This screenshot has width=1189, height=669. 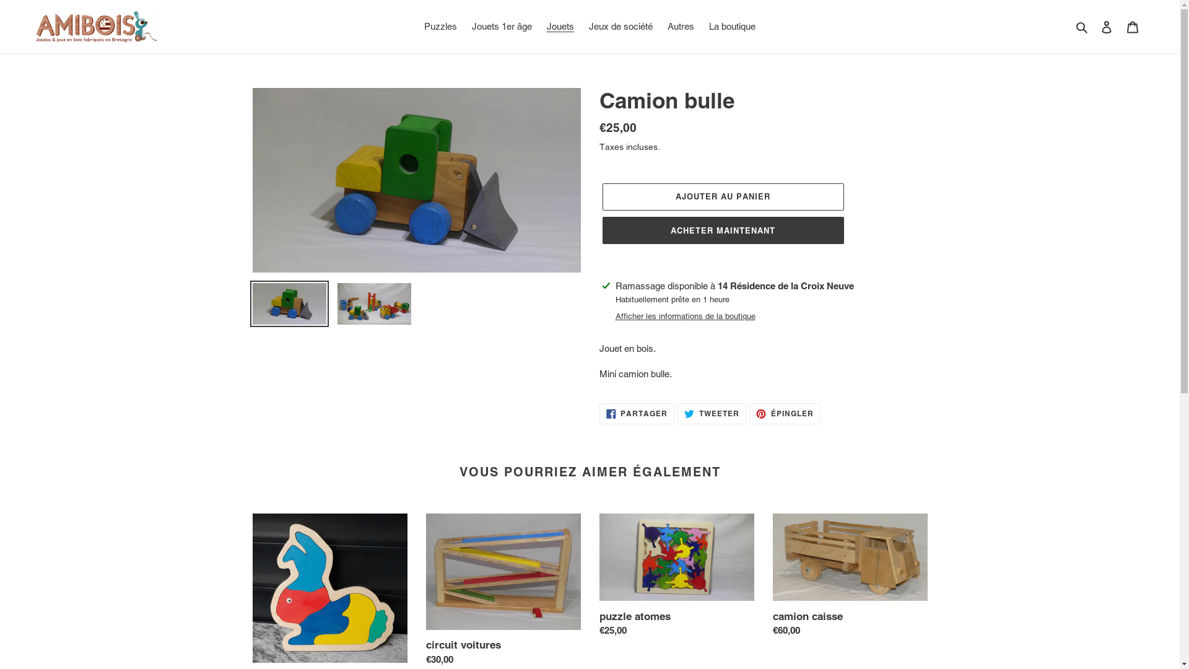 I want to click on Panier, so click(x=1133, y=27).